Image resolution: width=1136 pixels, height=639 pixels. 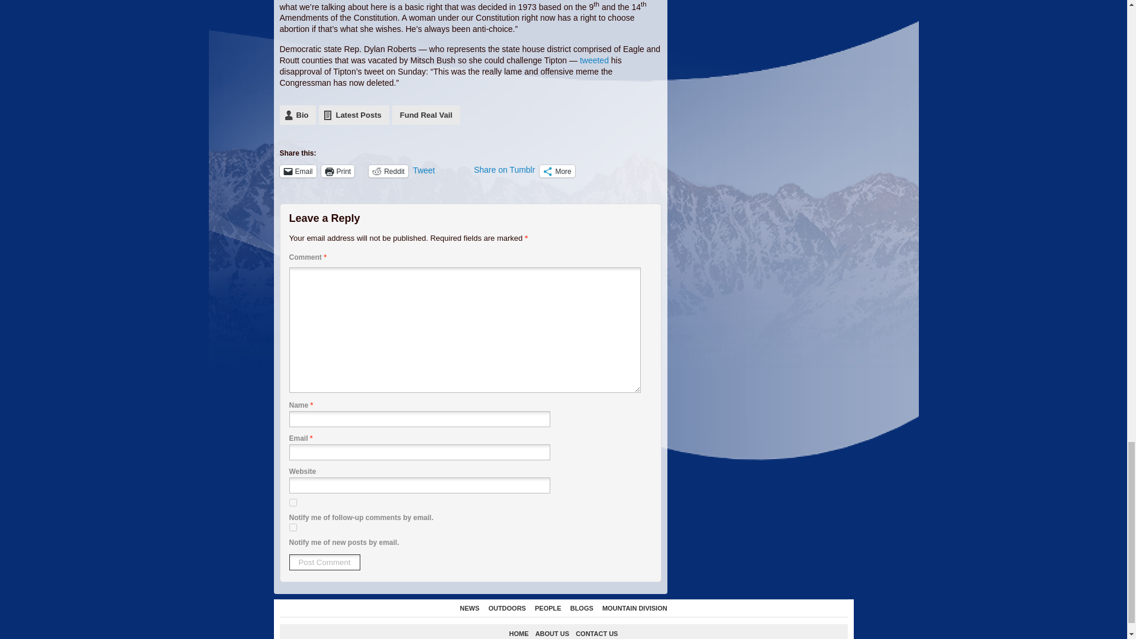 I want to click on Post Comment, so click(x=324, y=562).